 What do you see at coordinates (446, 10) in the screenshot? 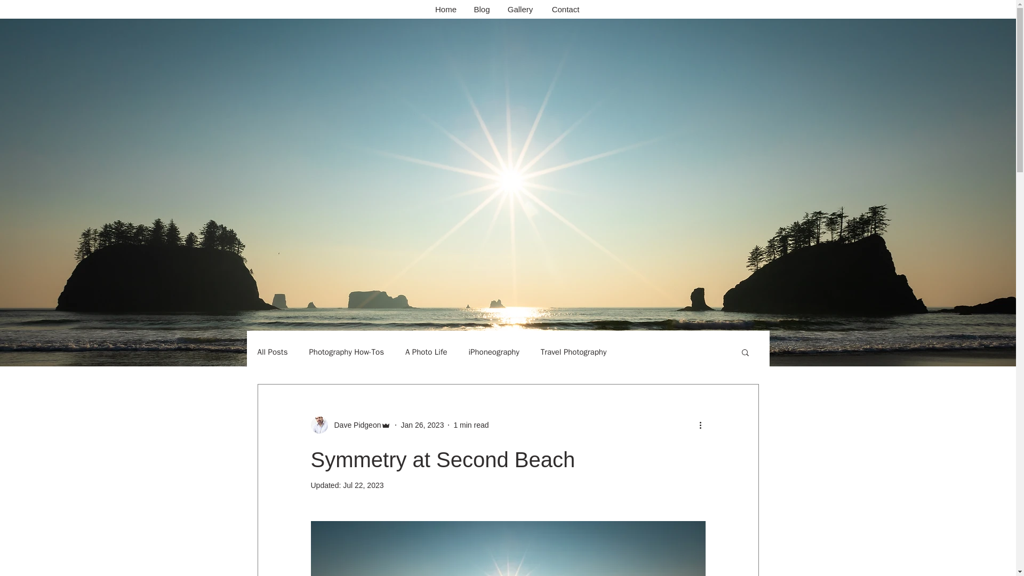
I see `Home` at bounding box center [446, 10].